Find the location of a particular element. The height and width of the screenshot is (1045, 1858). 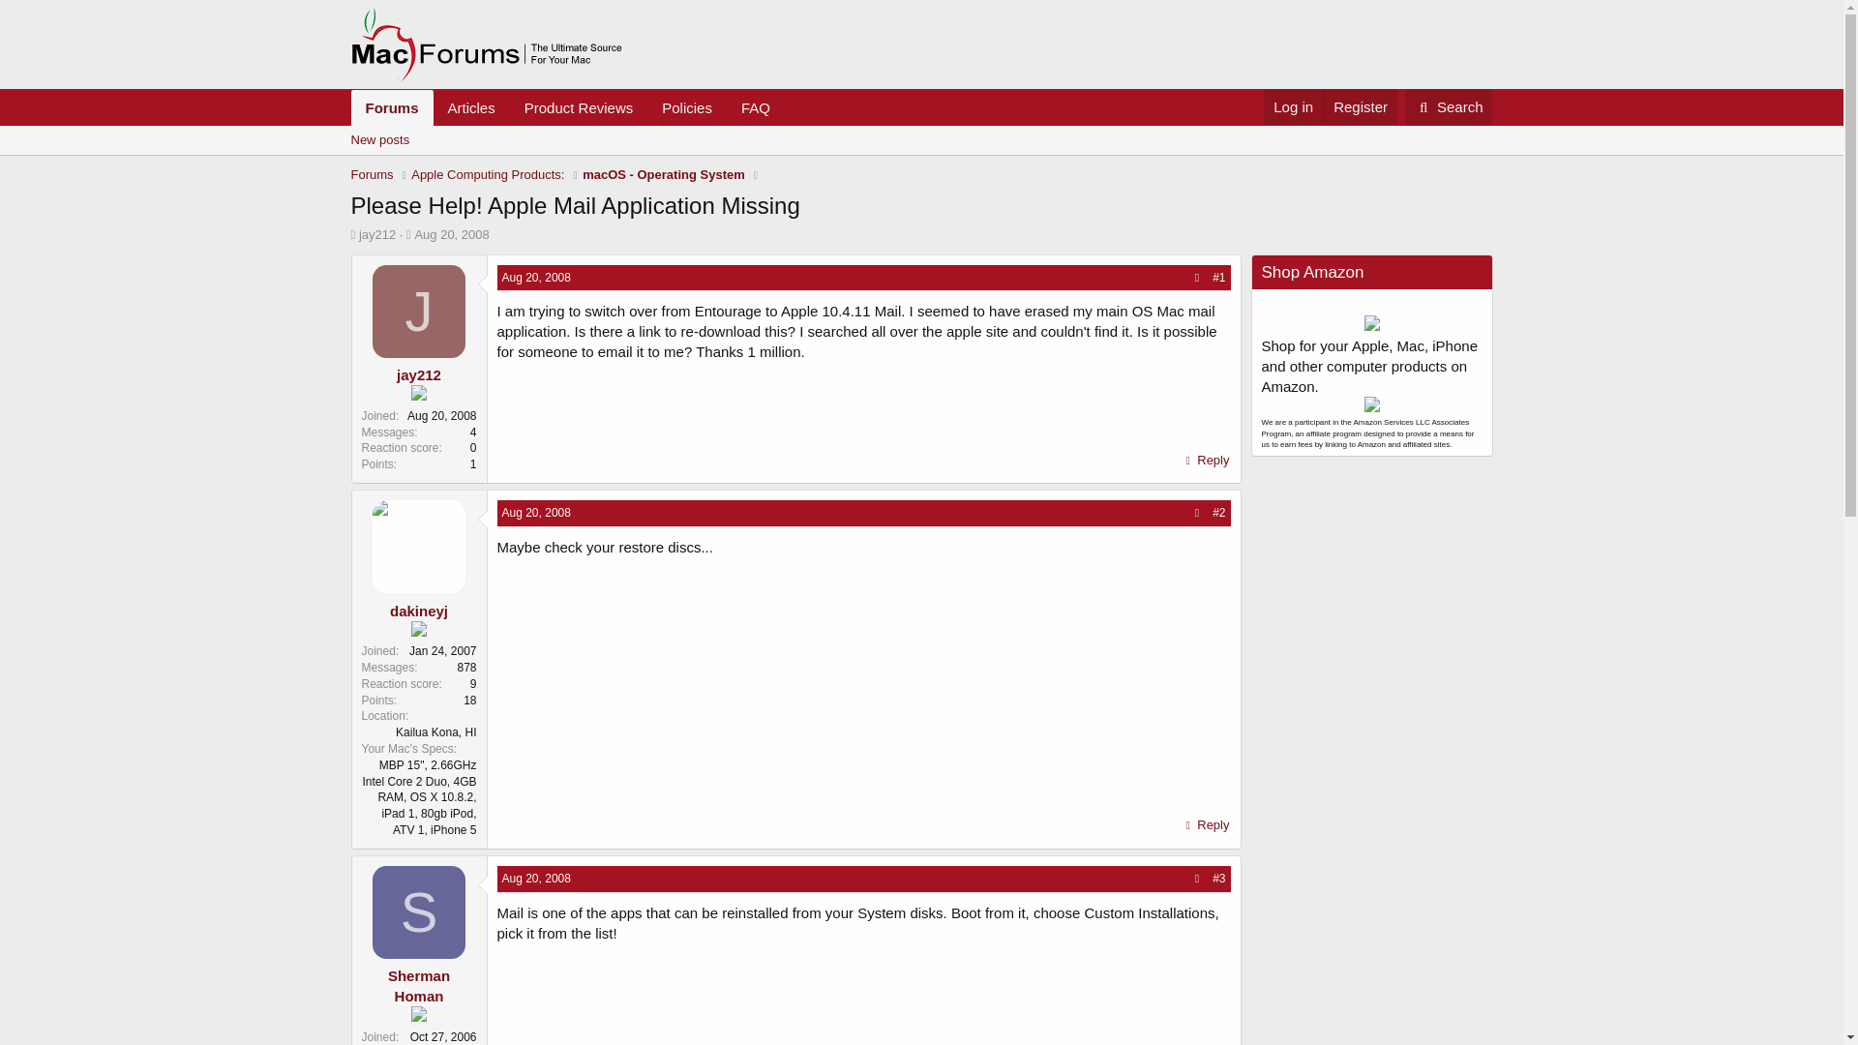

Reply is located at coordinates (1206, 825).